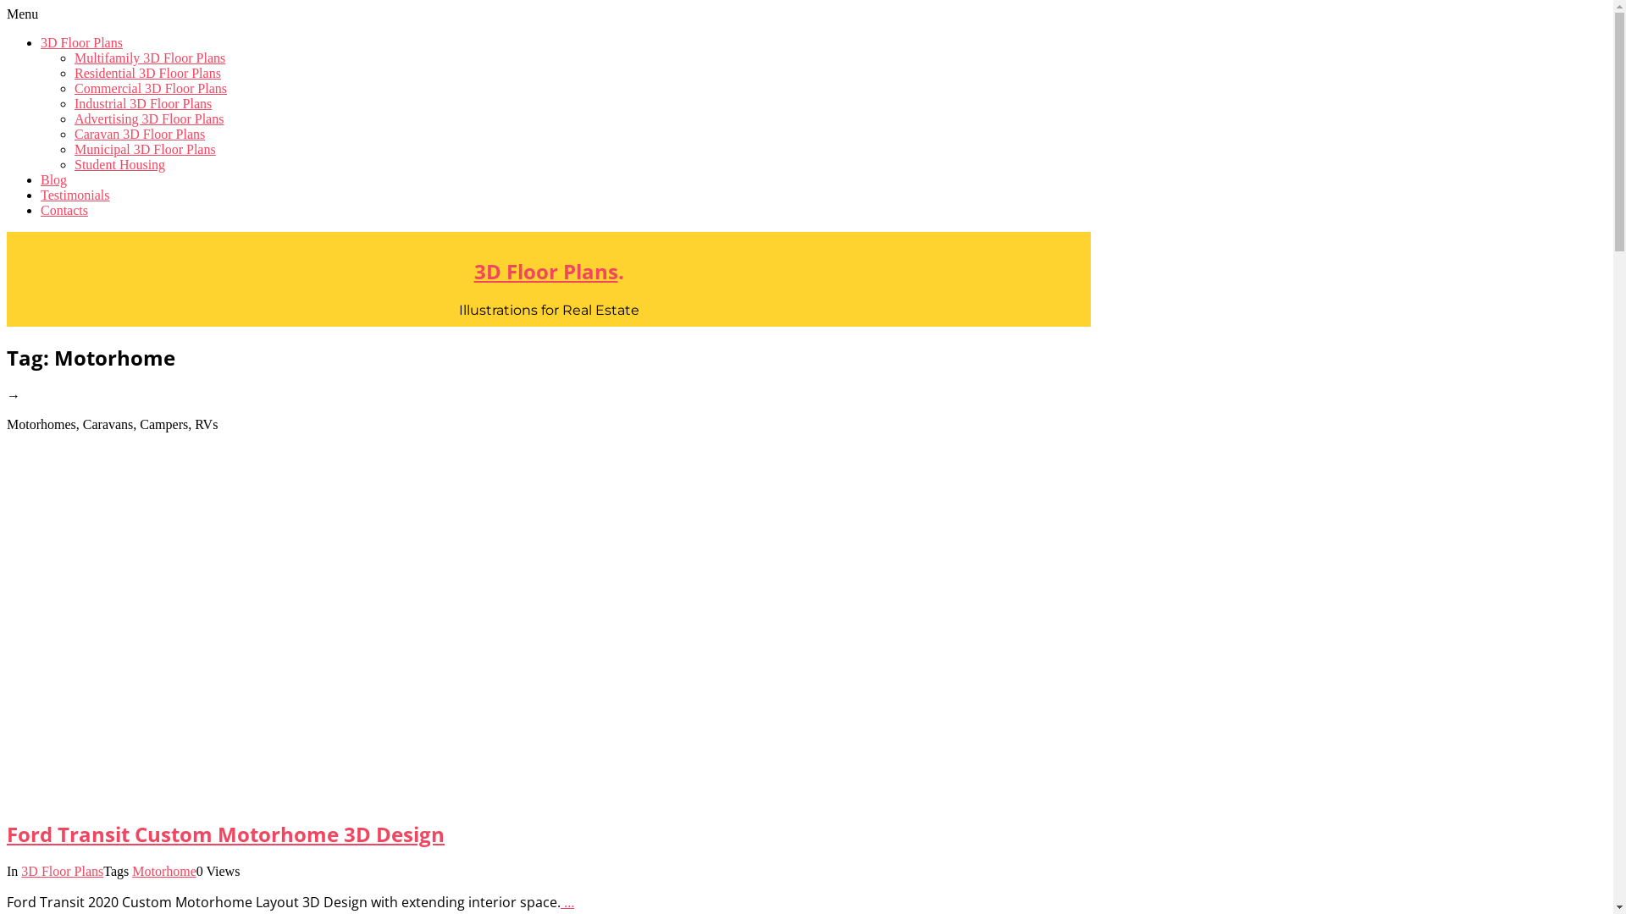 The image size is (1626, 914). Describe the element at coordinates (149, 118) in the screenshot. I see `Advertising 3D Floor Plans` at that location.